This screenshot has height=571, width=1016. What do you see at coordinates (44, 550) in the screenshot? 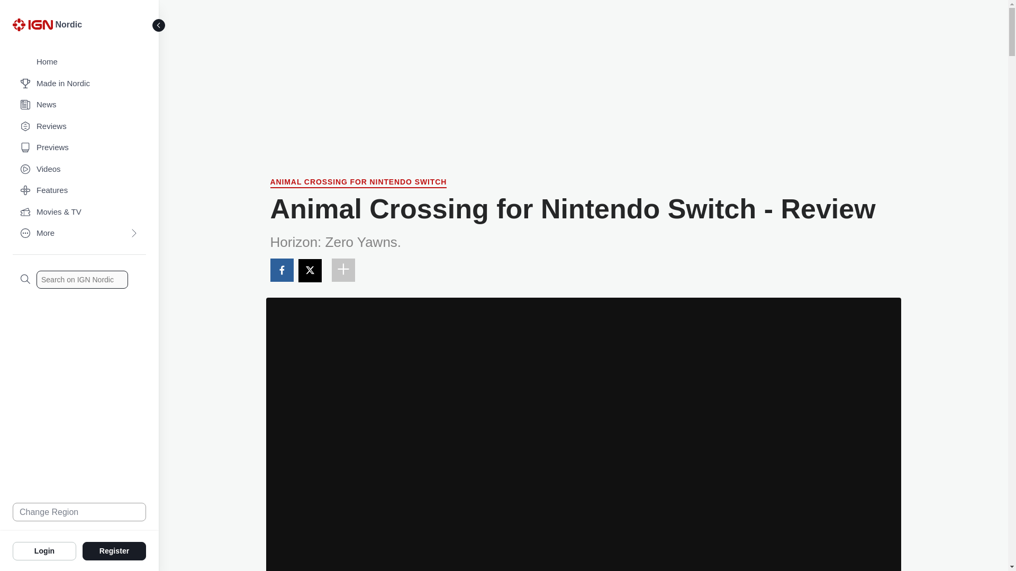
I see `Login` at bounding box center [44, 550].